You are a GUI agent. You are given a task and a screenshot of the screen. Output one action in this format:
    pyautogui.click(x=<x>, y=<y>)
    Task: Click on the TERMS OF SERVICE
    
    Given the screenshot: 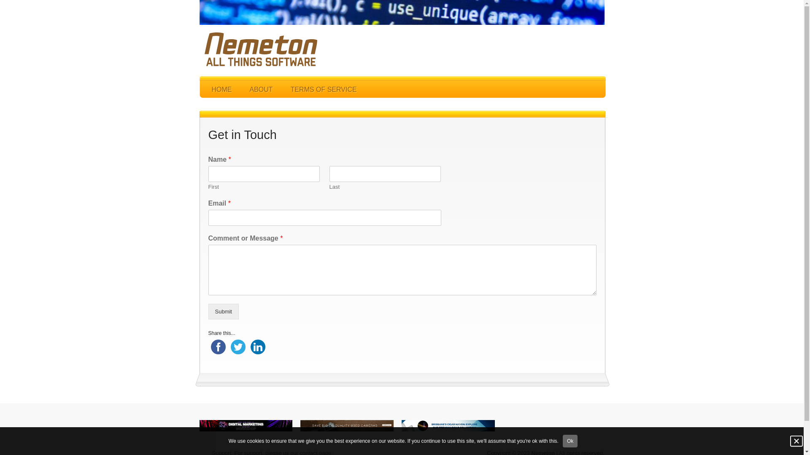 What is the action you would take?
    pyautogui.click(x=324, y=89)
    